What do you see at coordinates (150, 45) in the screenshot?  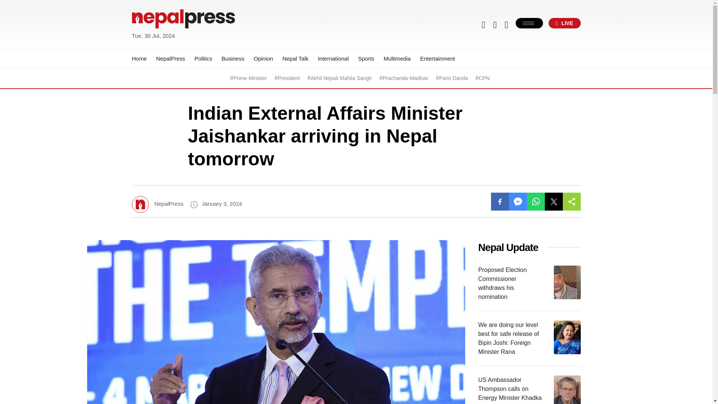 I see `Nepal Press` at bounding box center [150, 45].